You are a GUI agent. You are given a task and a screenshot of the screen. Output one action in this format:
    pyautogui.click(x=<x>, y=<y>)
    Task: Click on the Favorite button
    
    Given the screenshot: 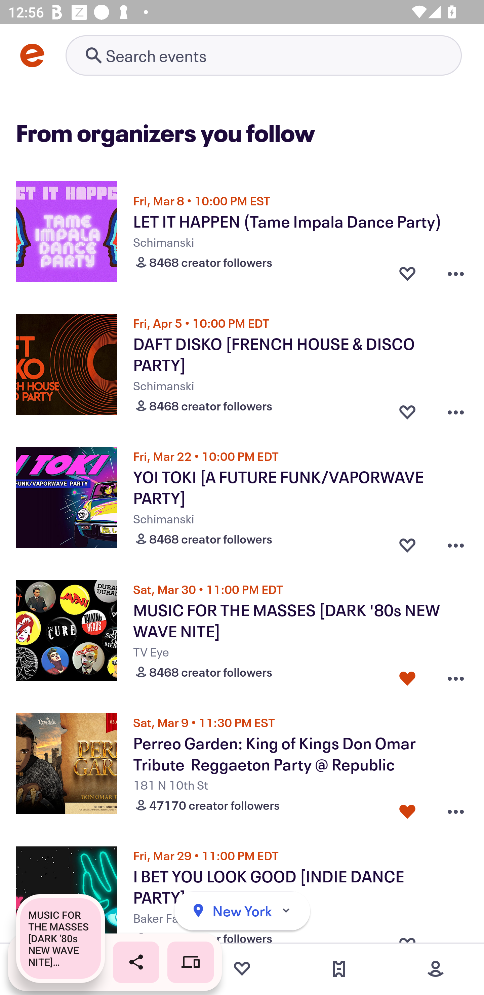 What is the action you would take?
    pyautogui.click(x=407, y=809)
    